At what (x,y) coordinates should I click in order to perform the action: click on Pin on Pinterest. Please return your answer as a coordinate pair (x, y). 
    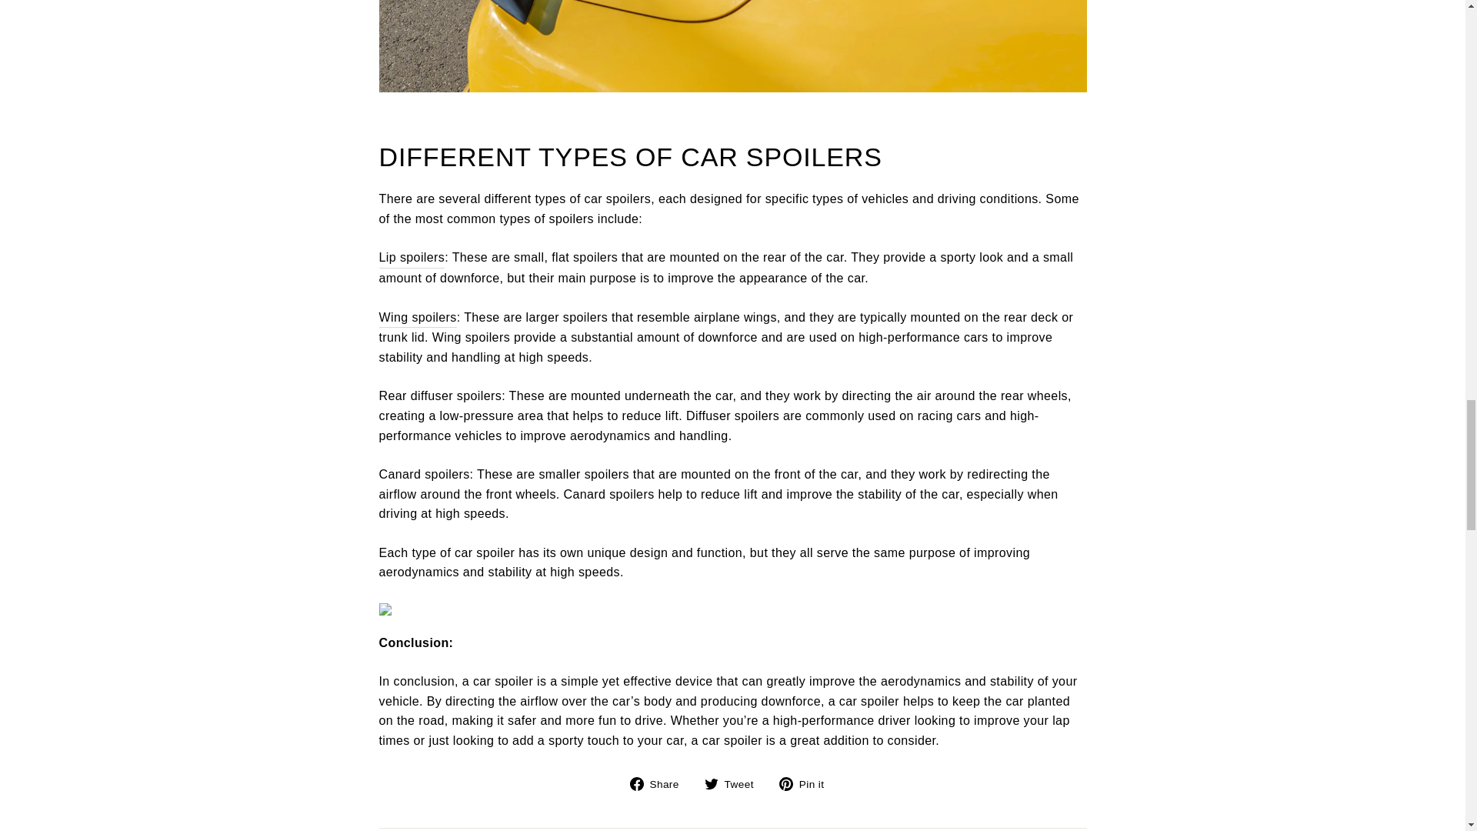
    Looking at the image, I should click on (808, 783).